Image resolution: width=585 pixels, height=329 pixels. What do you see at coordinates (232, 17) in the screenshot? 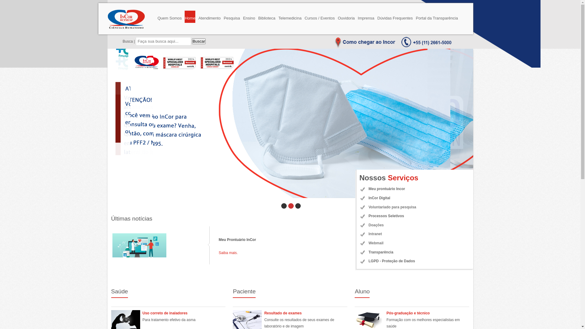
I see `Pesquisa` at bounding box center [232, 17].